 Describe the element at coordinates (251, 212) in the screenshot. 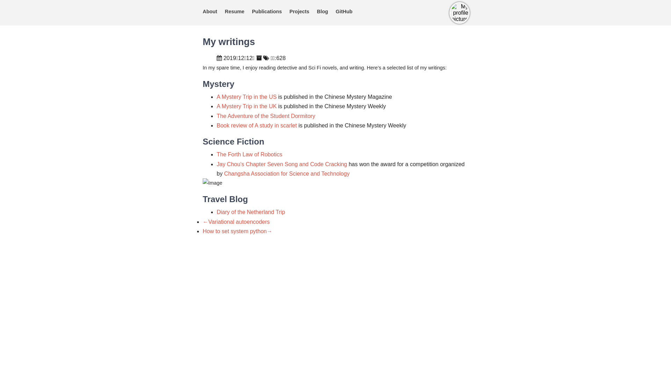

I see `Diary of the Netherland Trip` at that location.